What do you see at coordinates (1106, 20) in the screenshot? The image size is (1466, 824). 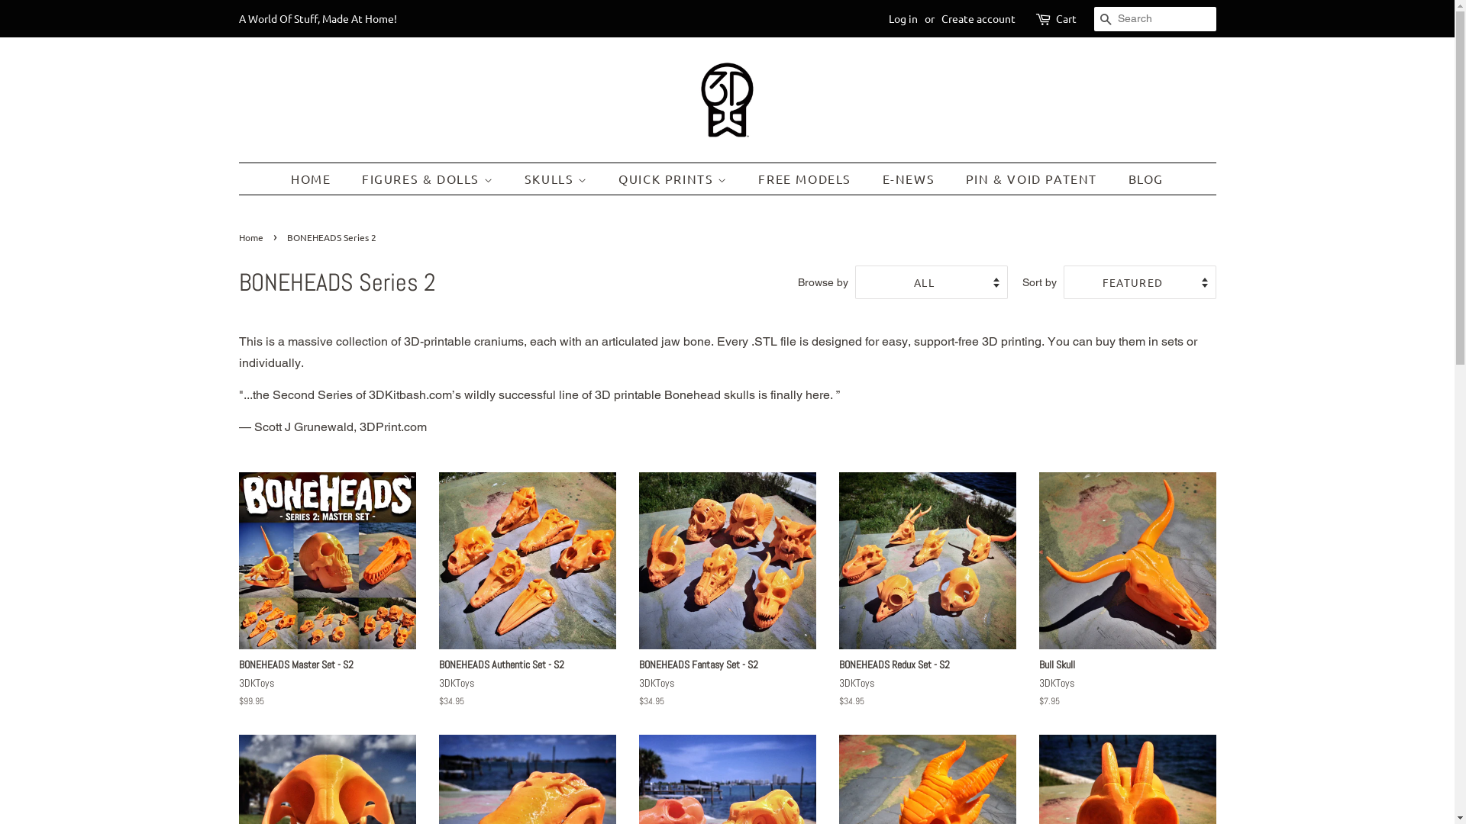 I see `SEARCH` at bounding box center [1106, 20].